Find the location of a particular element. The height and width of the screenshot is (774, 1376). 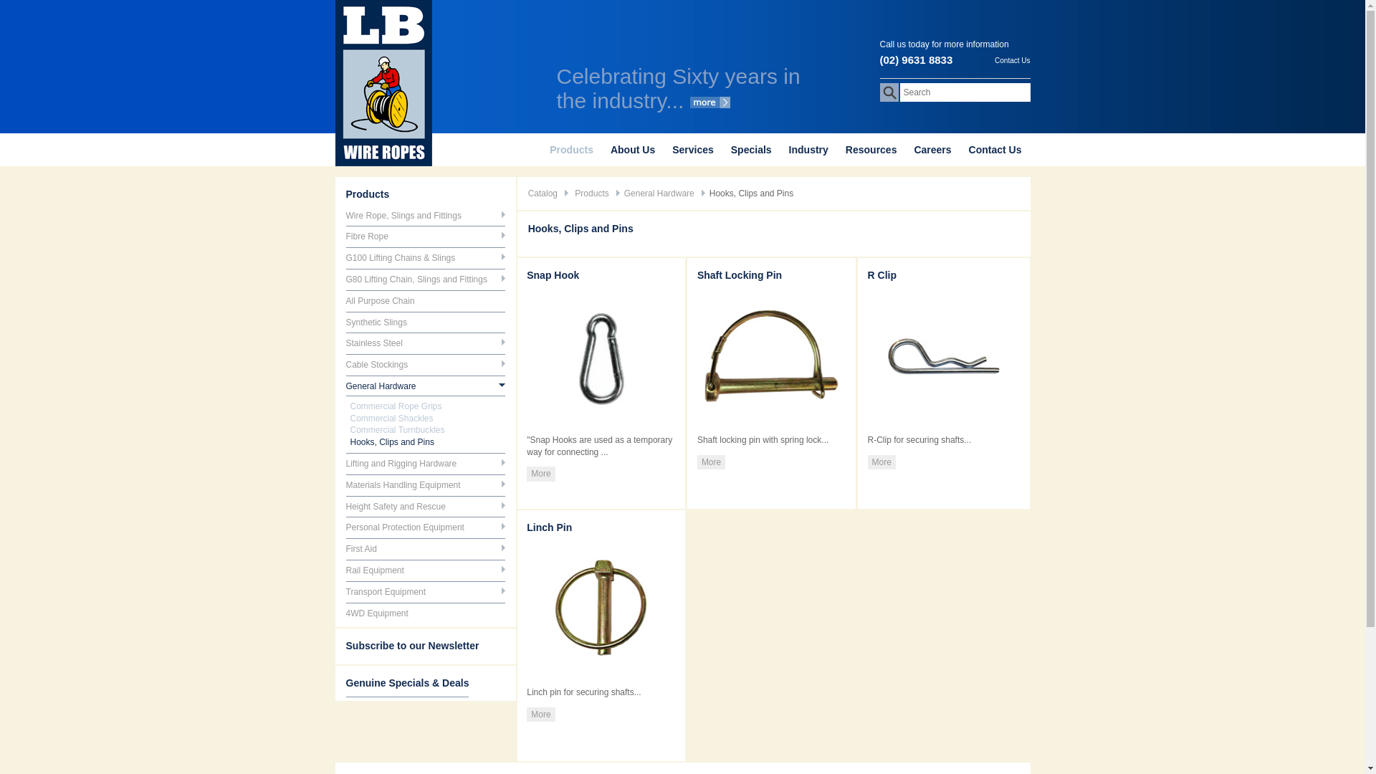

Rail Equipment is located at coordinates (374, 570).